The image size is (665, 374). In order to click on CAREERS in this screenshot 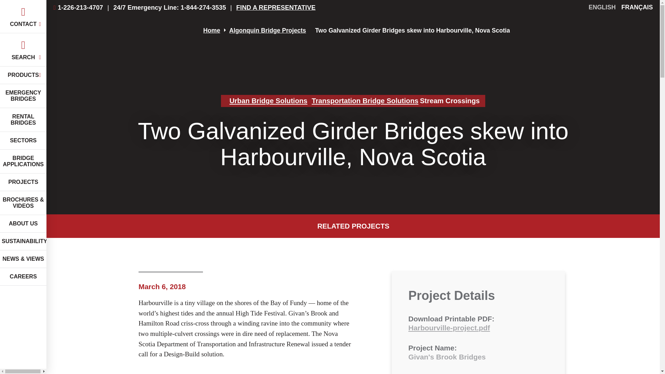, I will do `click(23, 277)`.